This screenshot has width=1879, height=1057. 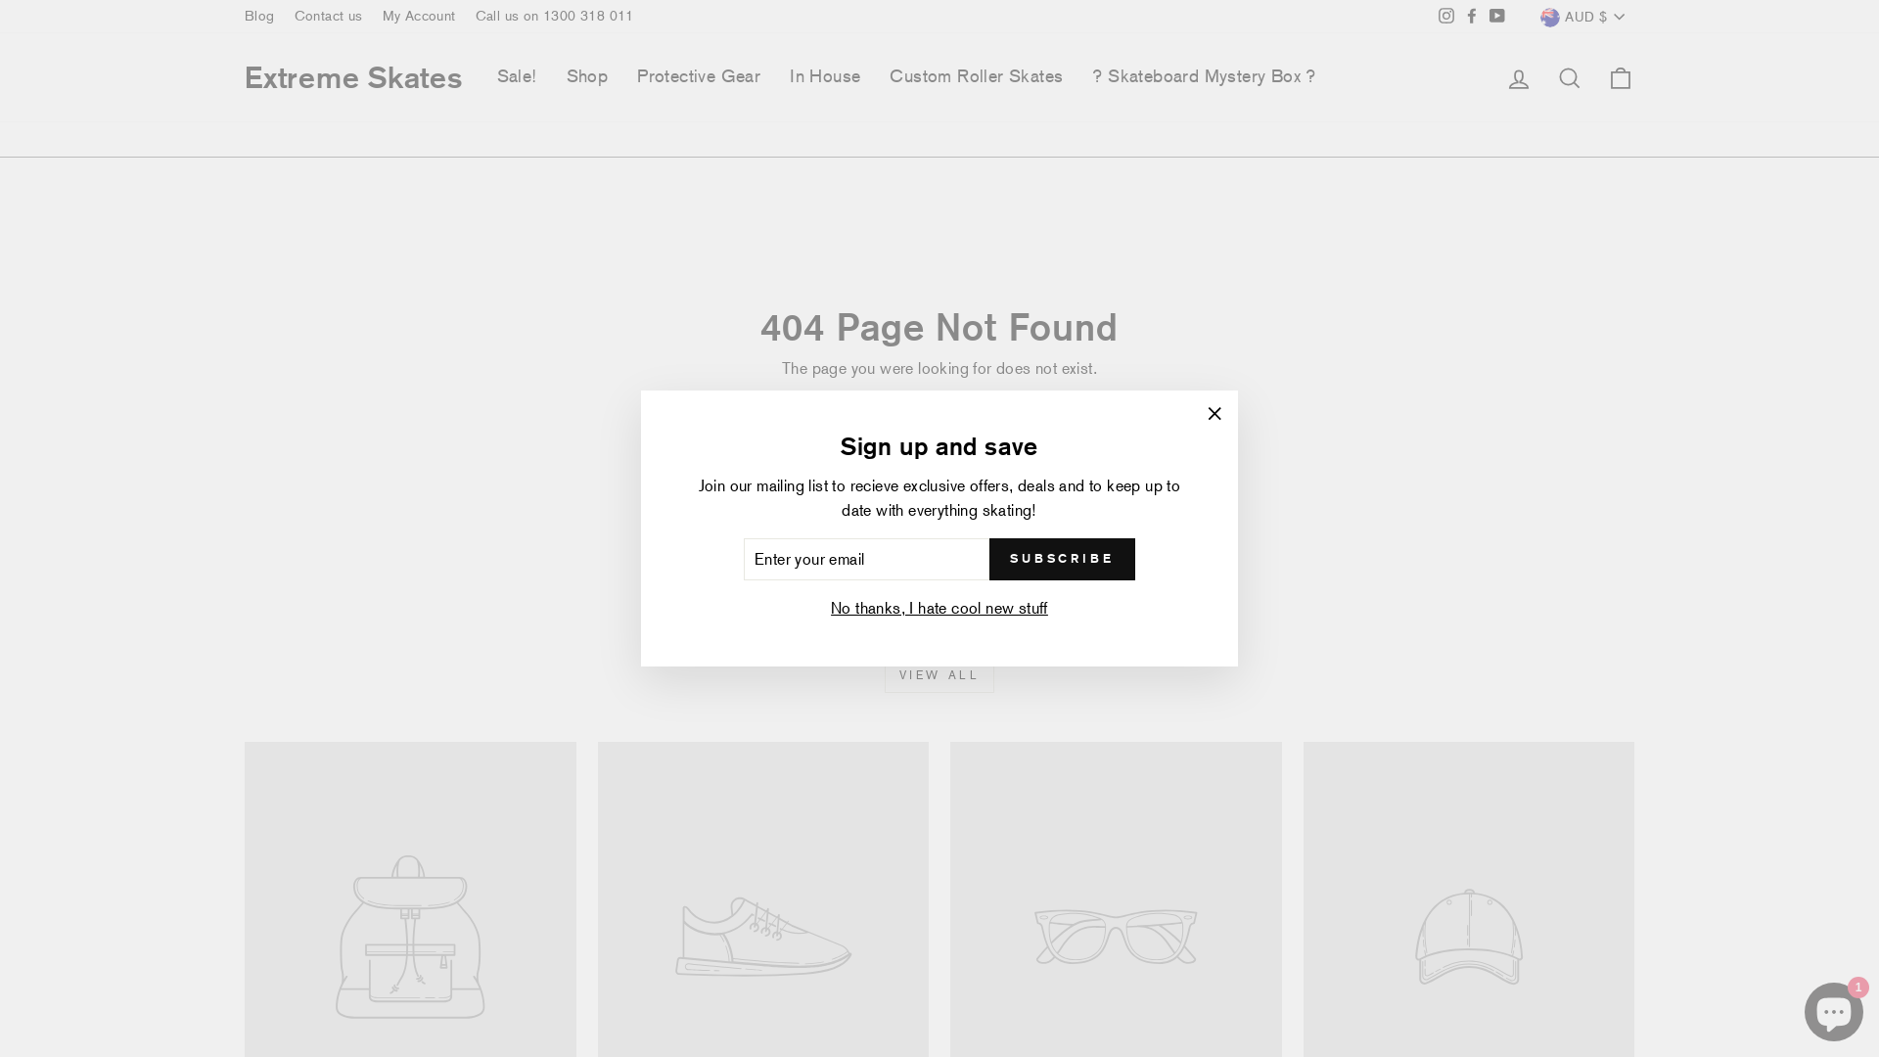 What do you see at coordinates (555, 17) in the screenshot?
I see `Call us on 1300 318 011` at bounding box center [555, 17].